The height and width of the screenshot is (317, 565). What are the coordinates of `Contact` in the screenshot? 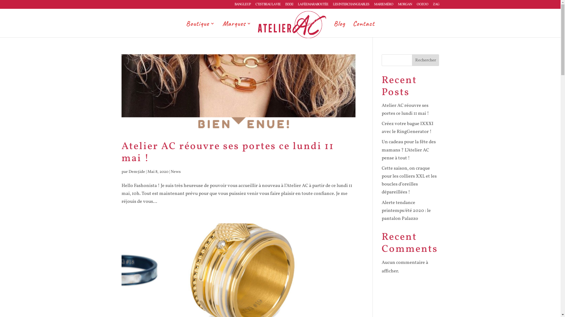 It's located at (364, 29).